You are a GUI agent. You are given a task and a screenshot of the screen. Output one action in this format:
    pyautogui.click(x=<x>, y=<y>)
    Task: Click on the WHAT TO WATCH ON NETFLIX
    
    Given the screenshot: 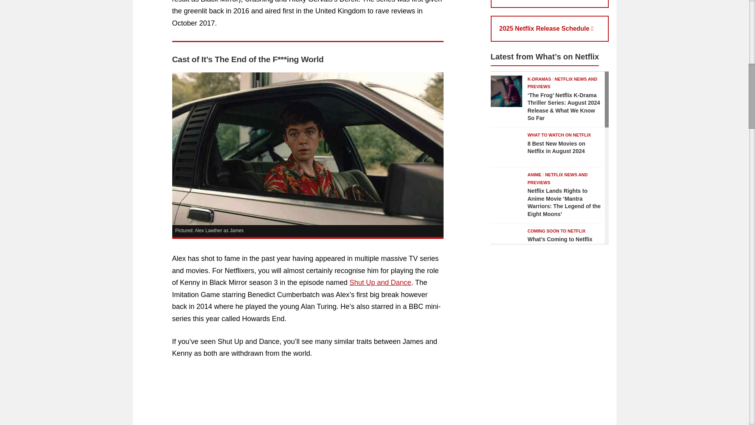 What is the action you would take?
    pyautogui.click(x=559, y=135)
    